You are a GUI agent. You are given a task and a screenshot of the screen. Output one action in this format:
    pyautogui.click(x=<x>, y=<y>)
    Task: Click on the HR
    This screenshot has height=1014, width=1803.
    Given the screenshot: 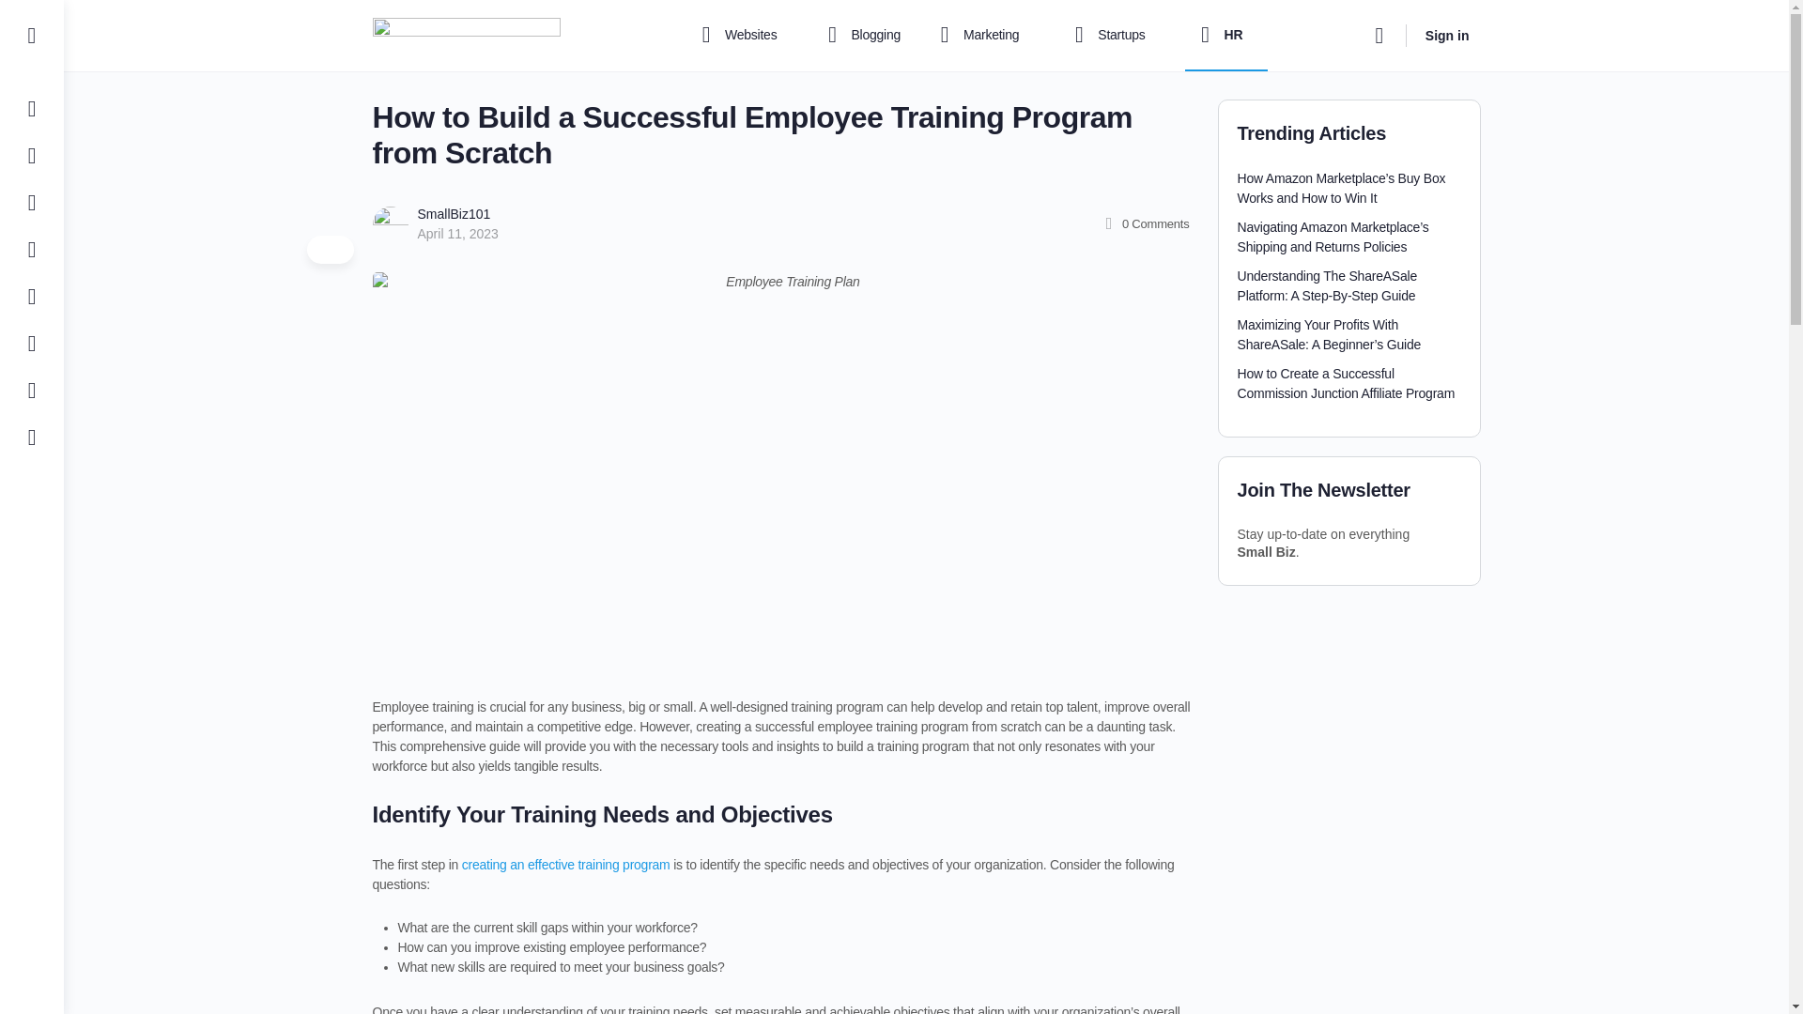 What is the action you would take?
    pyautogui.click(x=1226, y=36)
    